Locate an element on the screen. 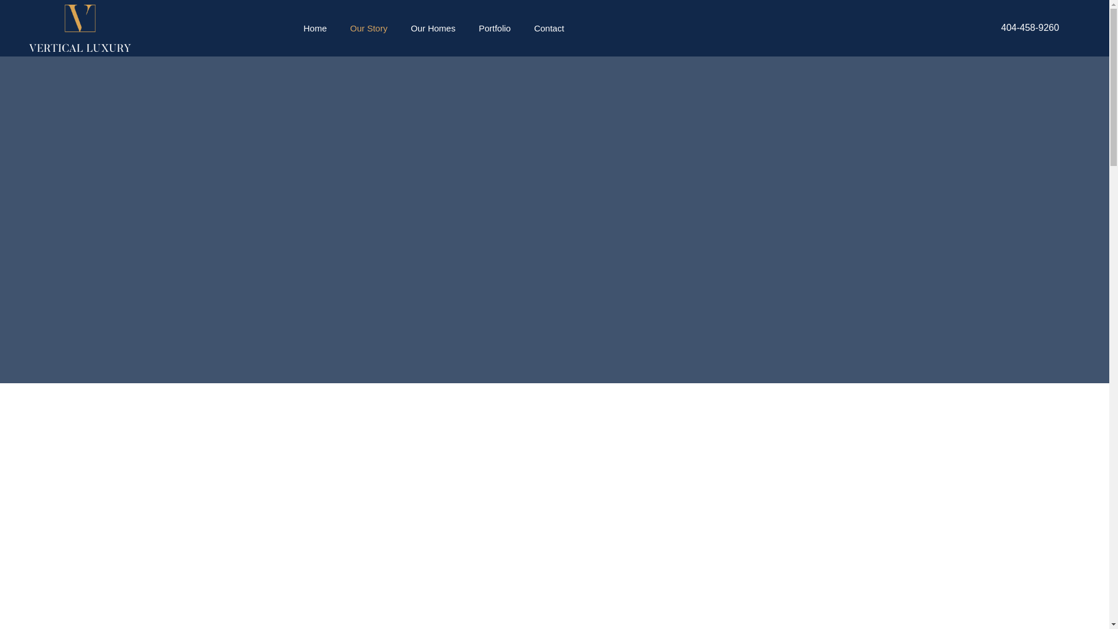 The width and height of the screenshot is (1118, 629). 404-458-9260 is located at coordinates (1029, 27).